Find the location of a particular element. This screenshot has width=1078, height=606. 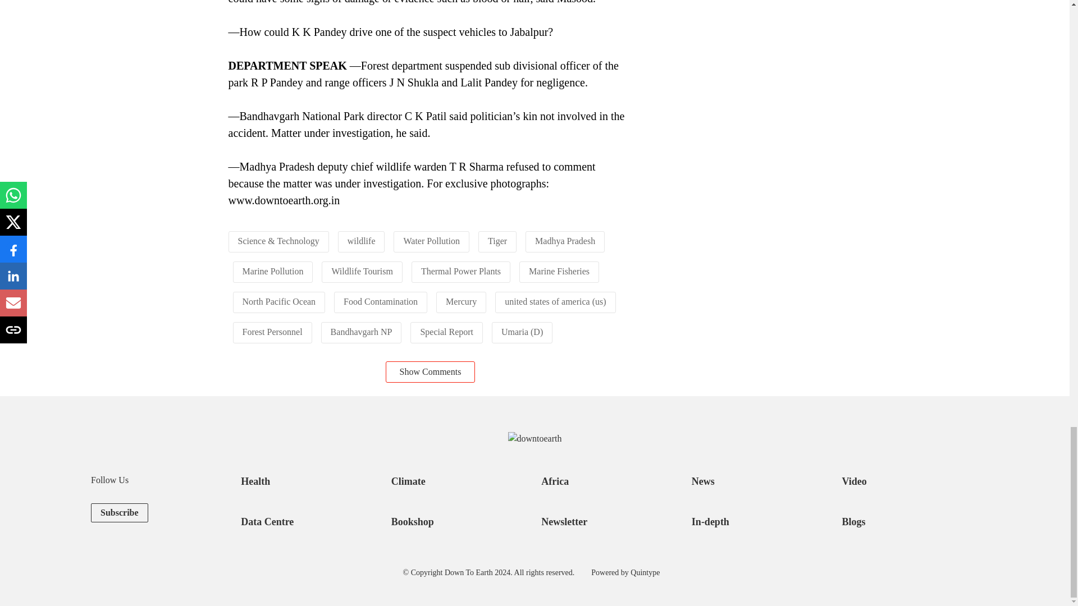

Tiger is located at coordinates (497, 241).